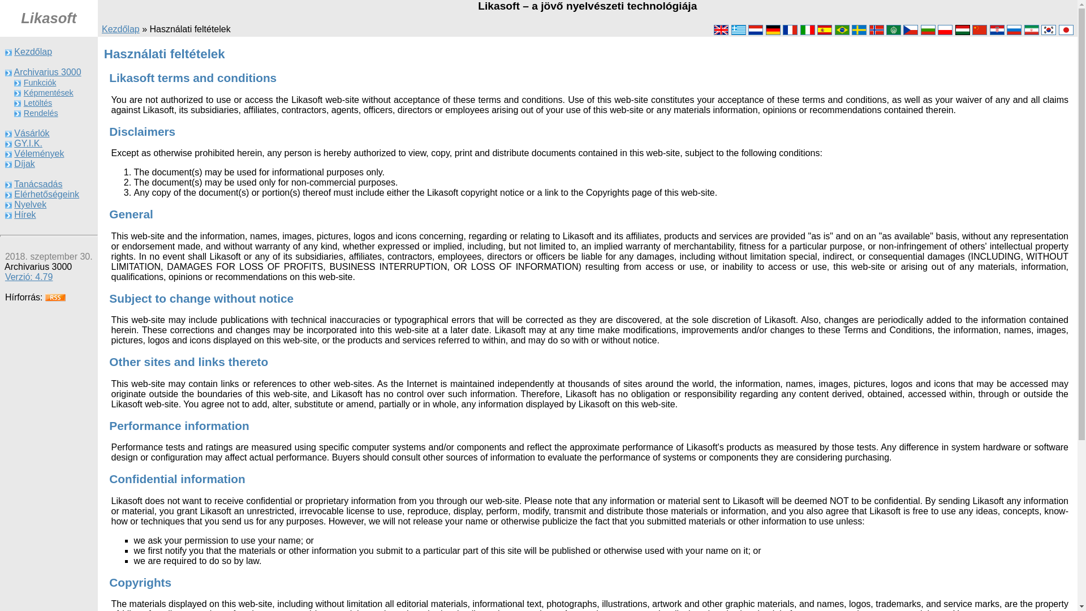 Image resolution: width=1086 pixels, height=611 pixels. Describe the element at coordinates (30, 205) in the screenshot. I see `Nyelvek` at that location.